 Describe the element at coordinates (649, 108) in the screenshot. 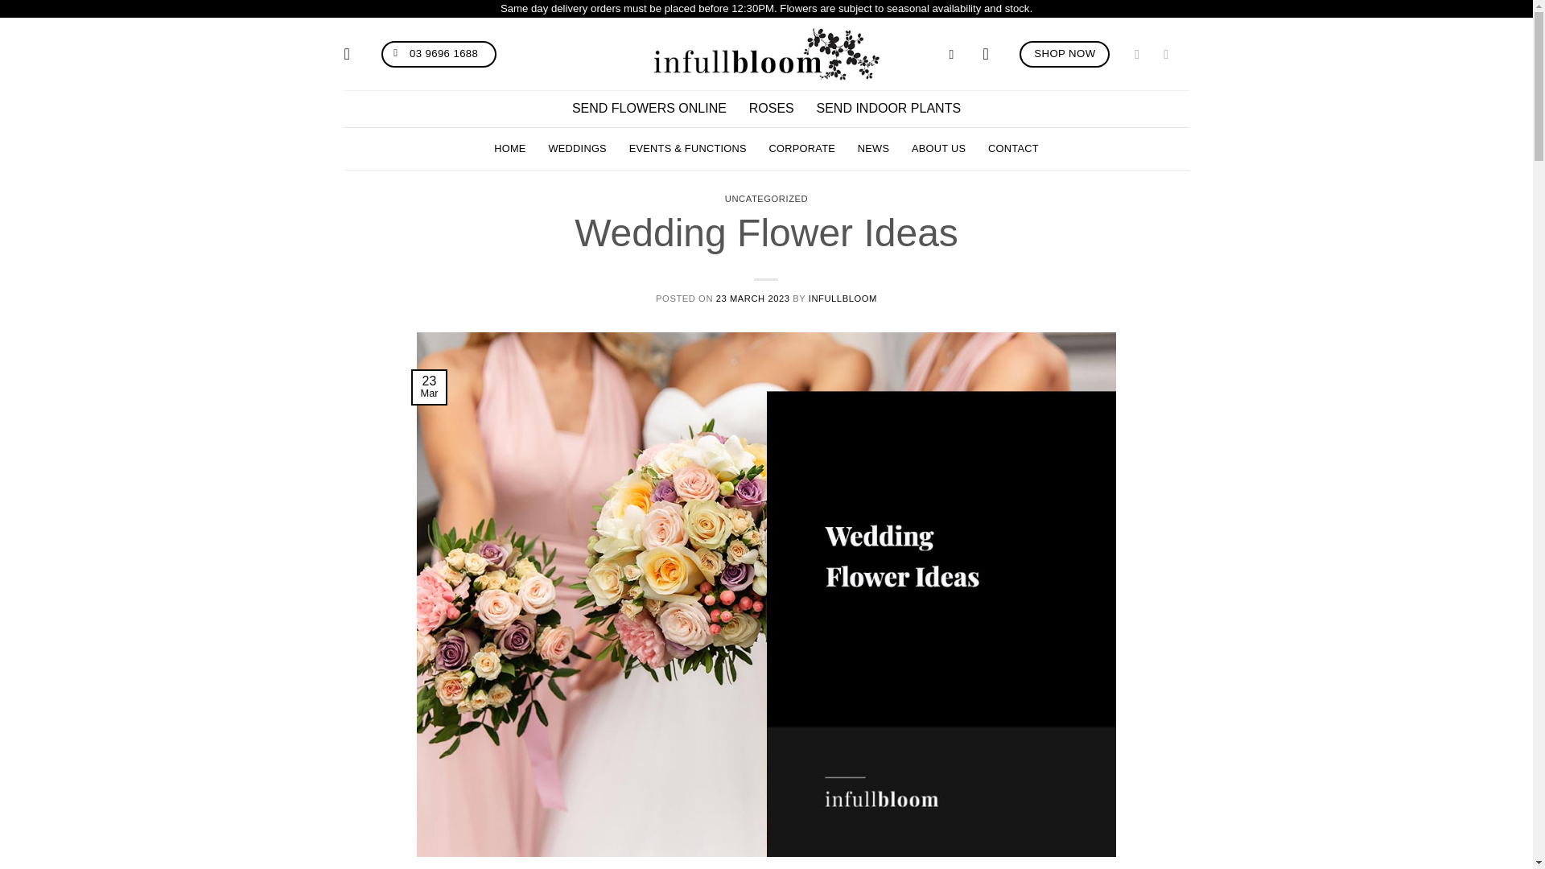

I see `Send Flowers Online` at that location.